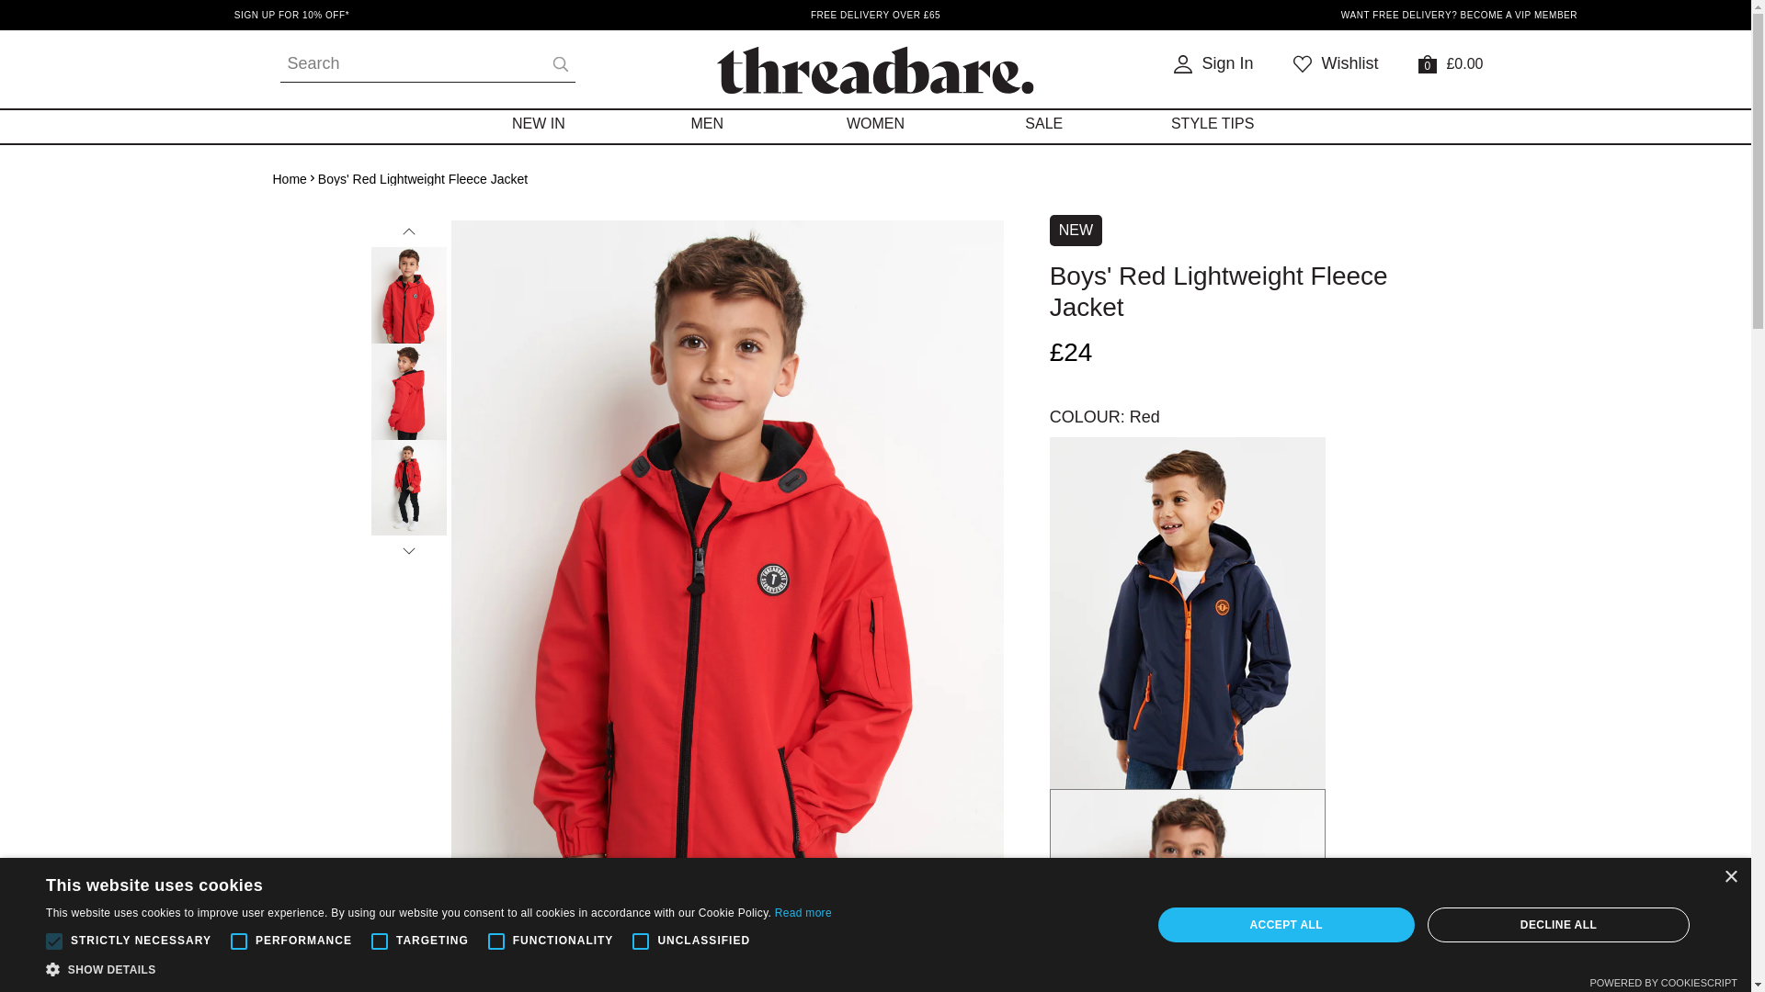 This screenshot has width=1765, height=992. What do you see at coordinates (706, 121) in the screenshot?
I see `Men` at bounding box center [706, 121].